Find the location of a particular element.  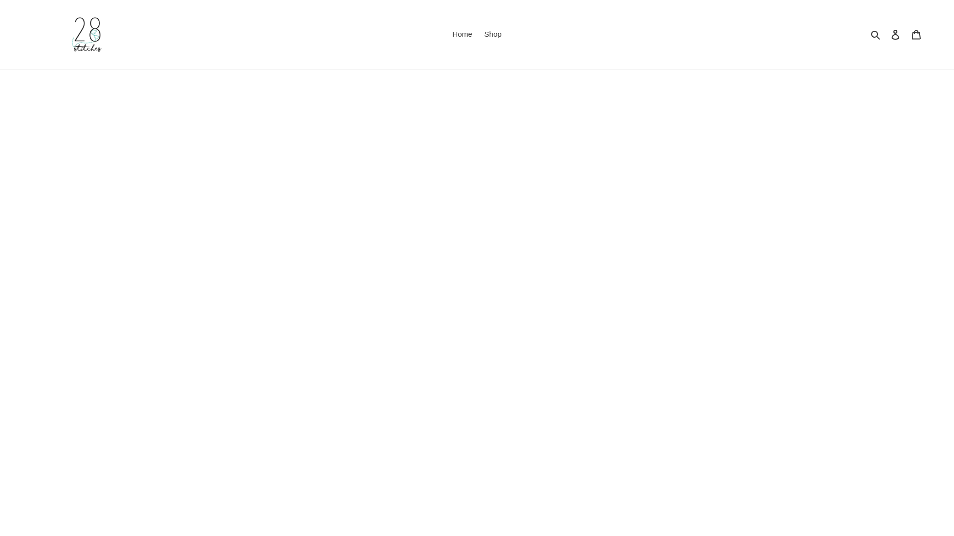

Shop is located at coordinates (493, 35).